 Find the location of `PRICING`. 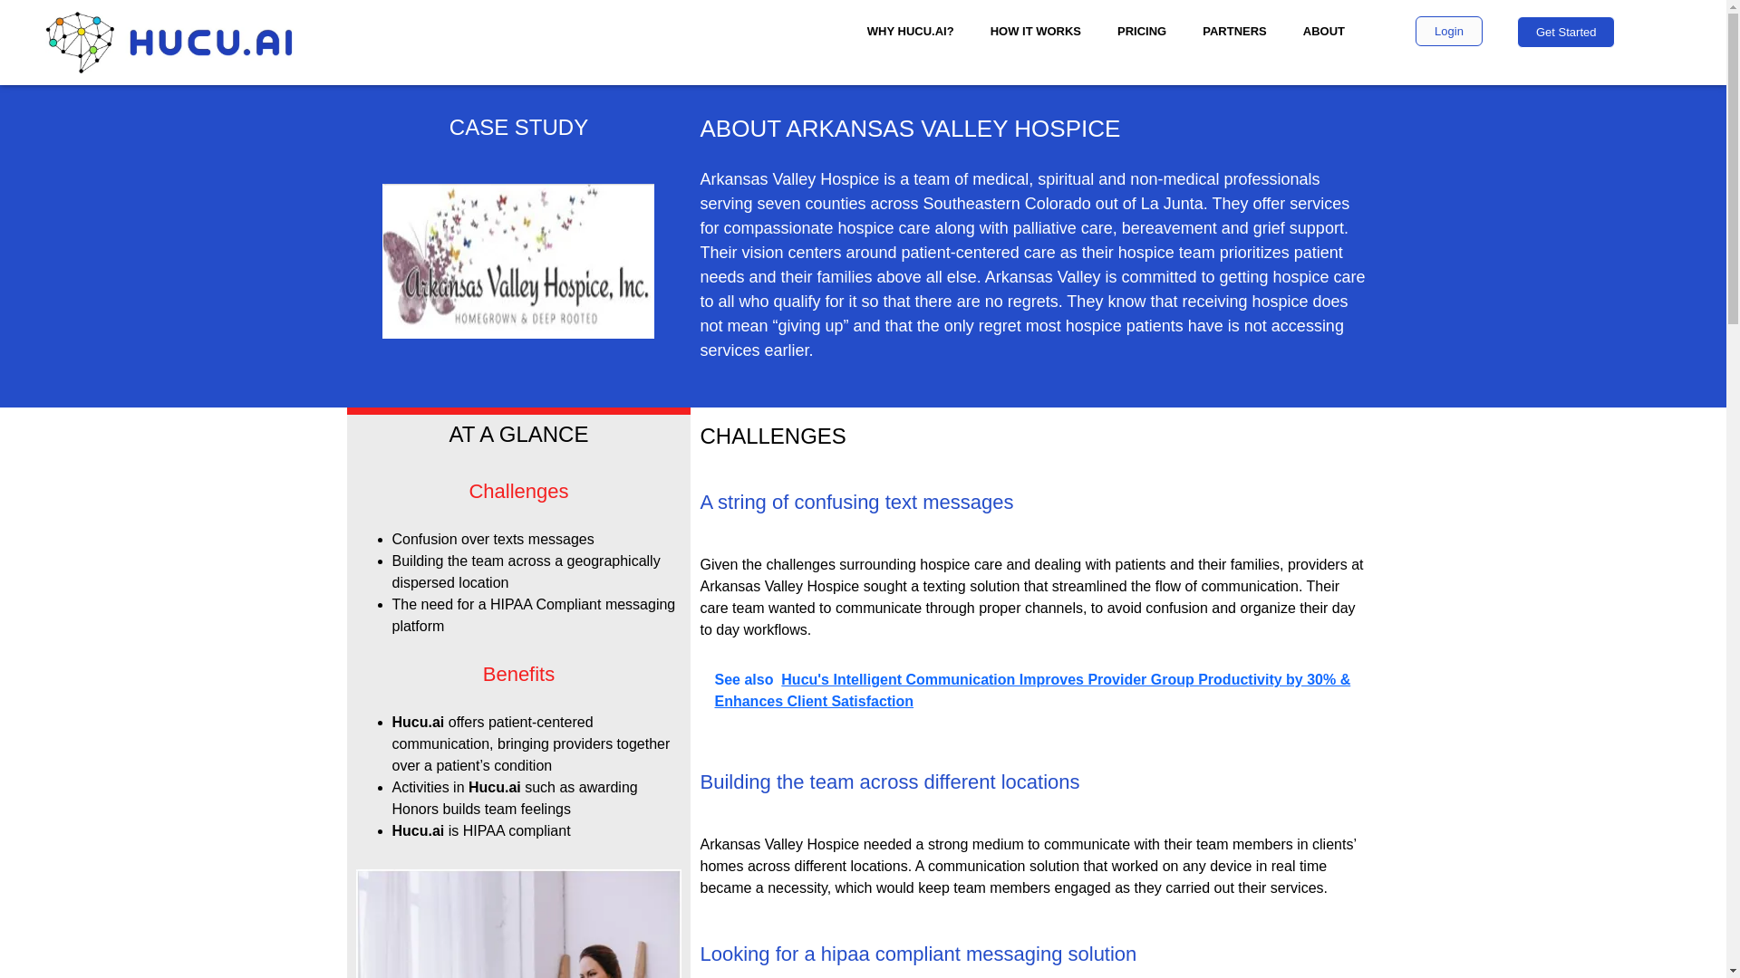

PRICING is located at coordinates (1142, 31).